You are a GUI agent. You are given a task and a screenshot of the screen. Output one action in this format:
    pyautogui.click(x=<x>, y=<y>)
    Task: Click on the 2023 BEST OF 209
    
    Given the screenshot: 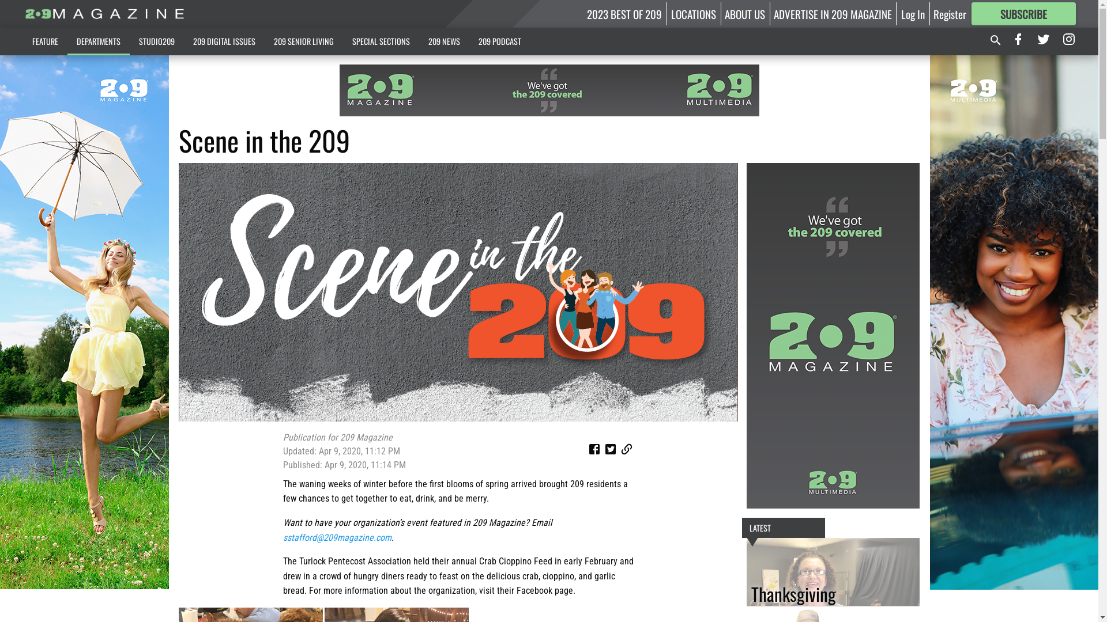 What is the action you would take?
    pyautogui.click(x=624, y=14)
    